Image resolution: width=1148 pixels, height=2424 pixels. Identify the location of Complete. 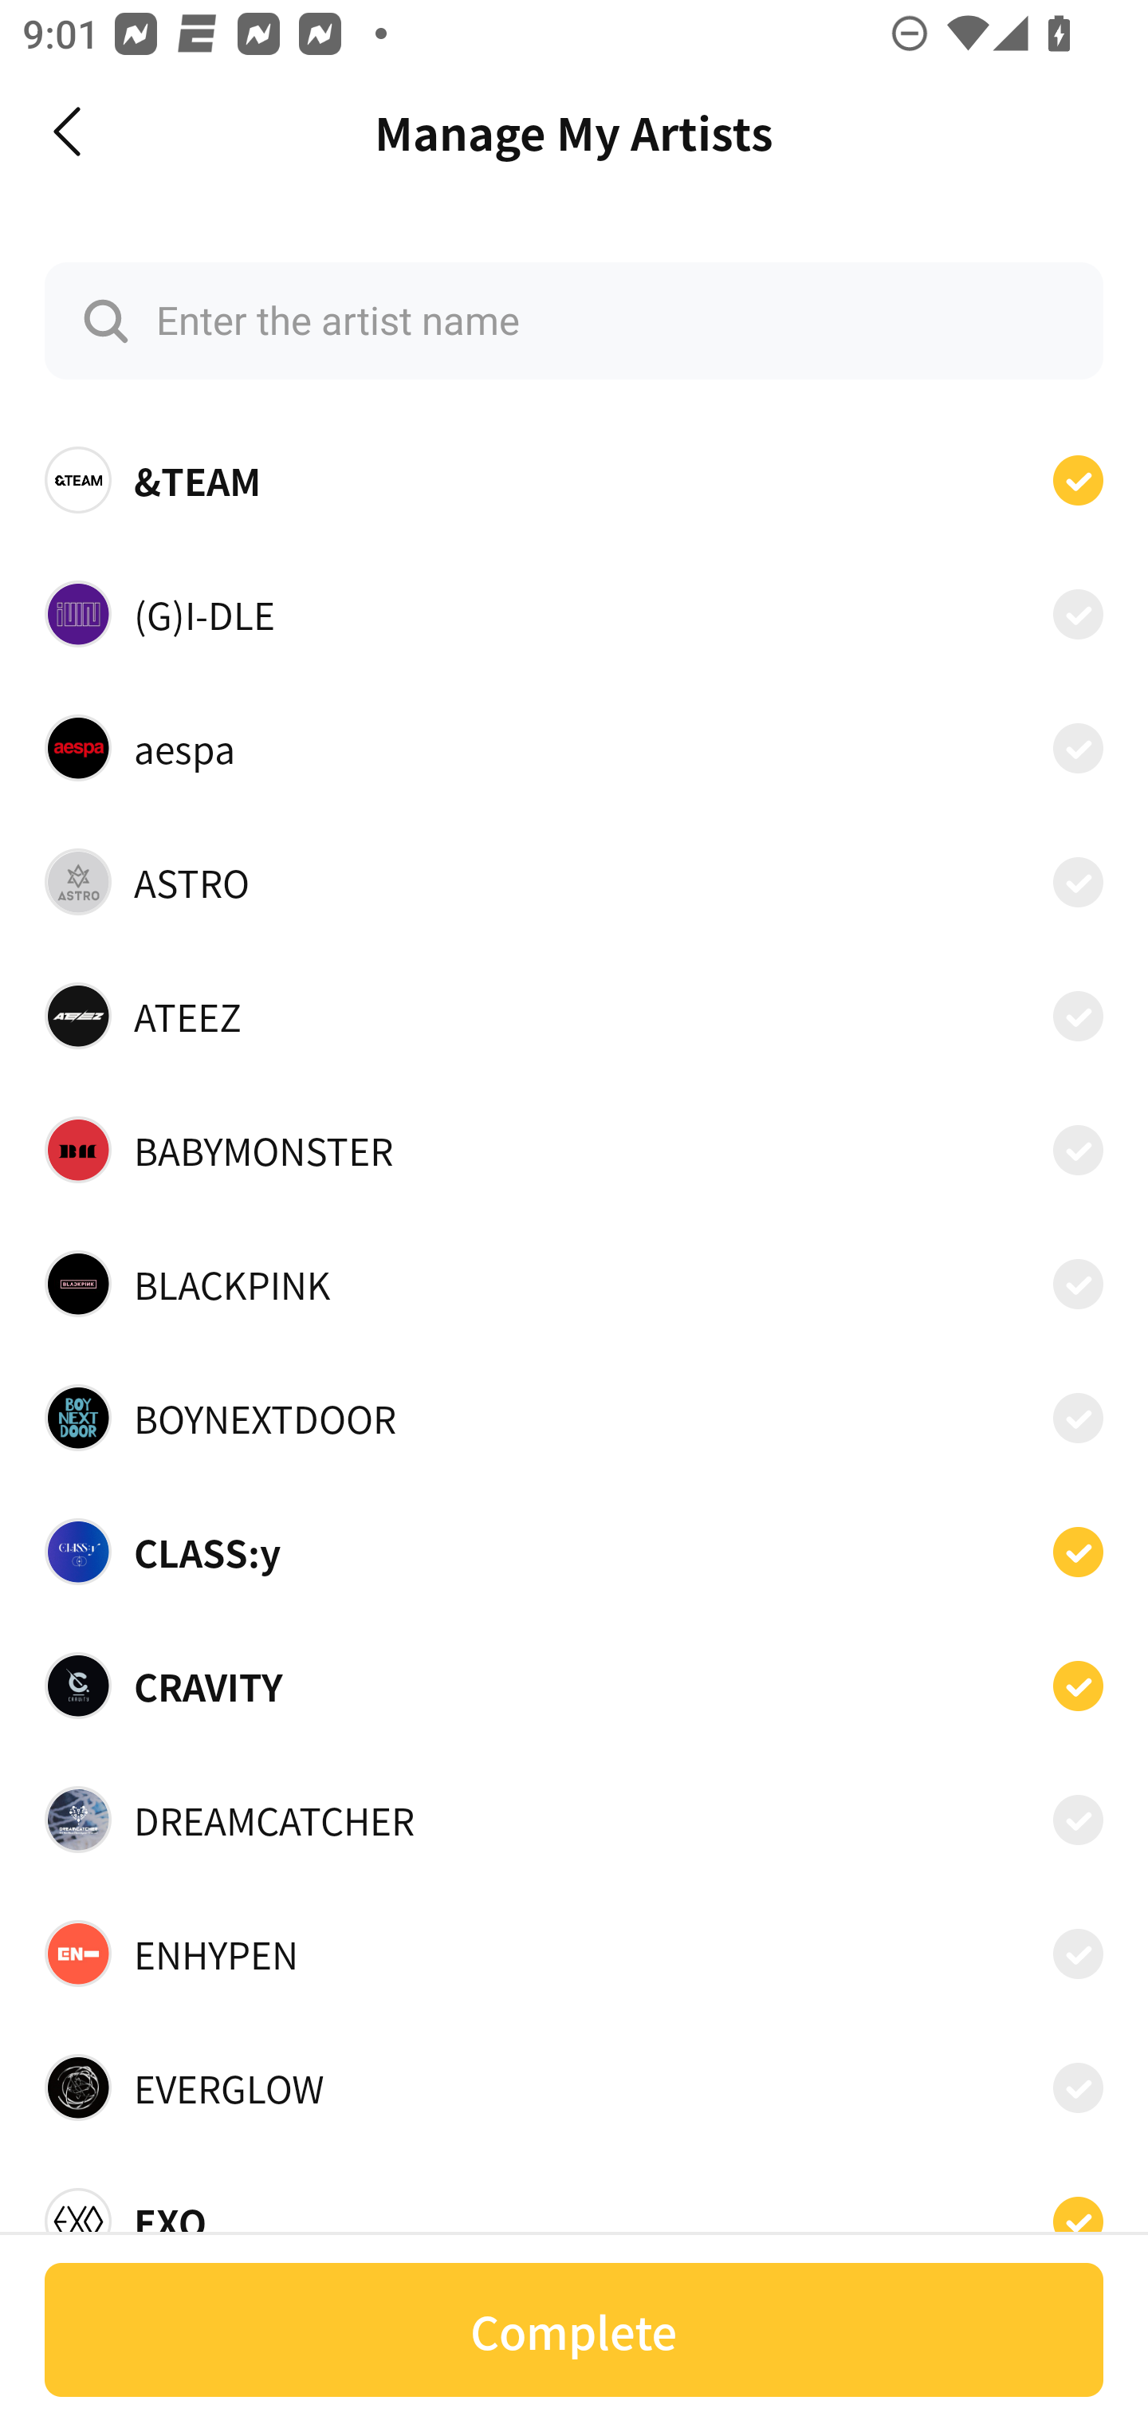
(574, 2330).